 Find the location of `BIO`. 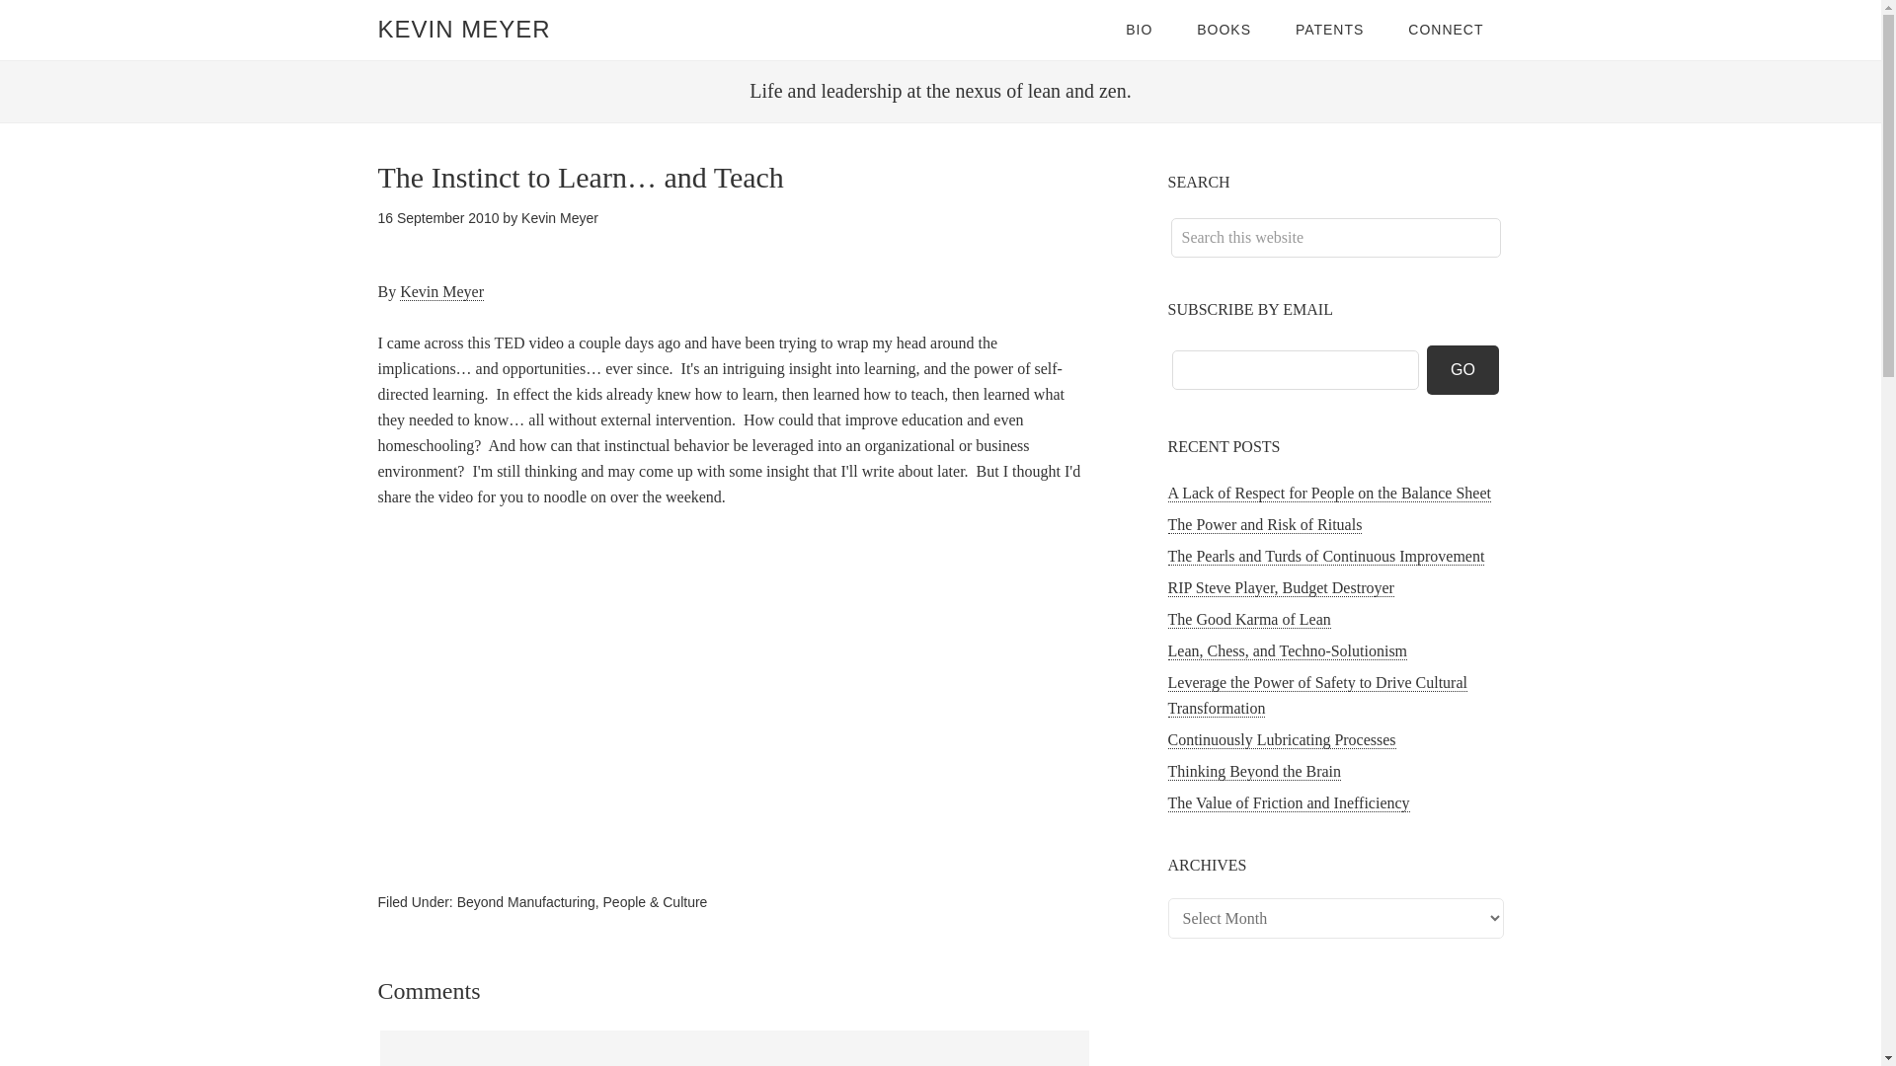

BIO is located at coordinates (1138, 30).